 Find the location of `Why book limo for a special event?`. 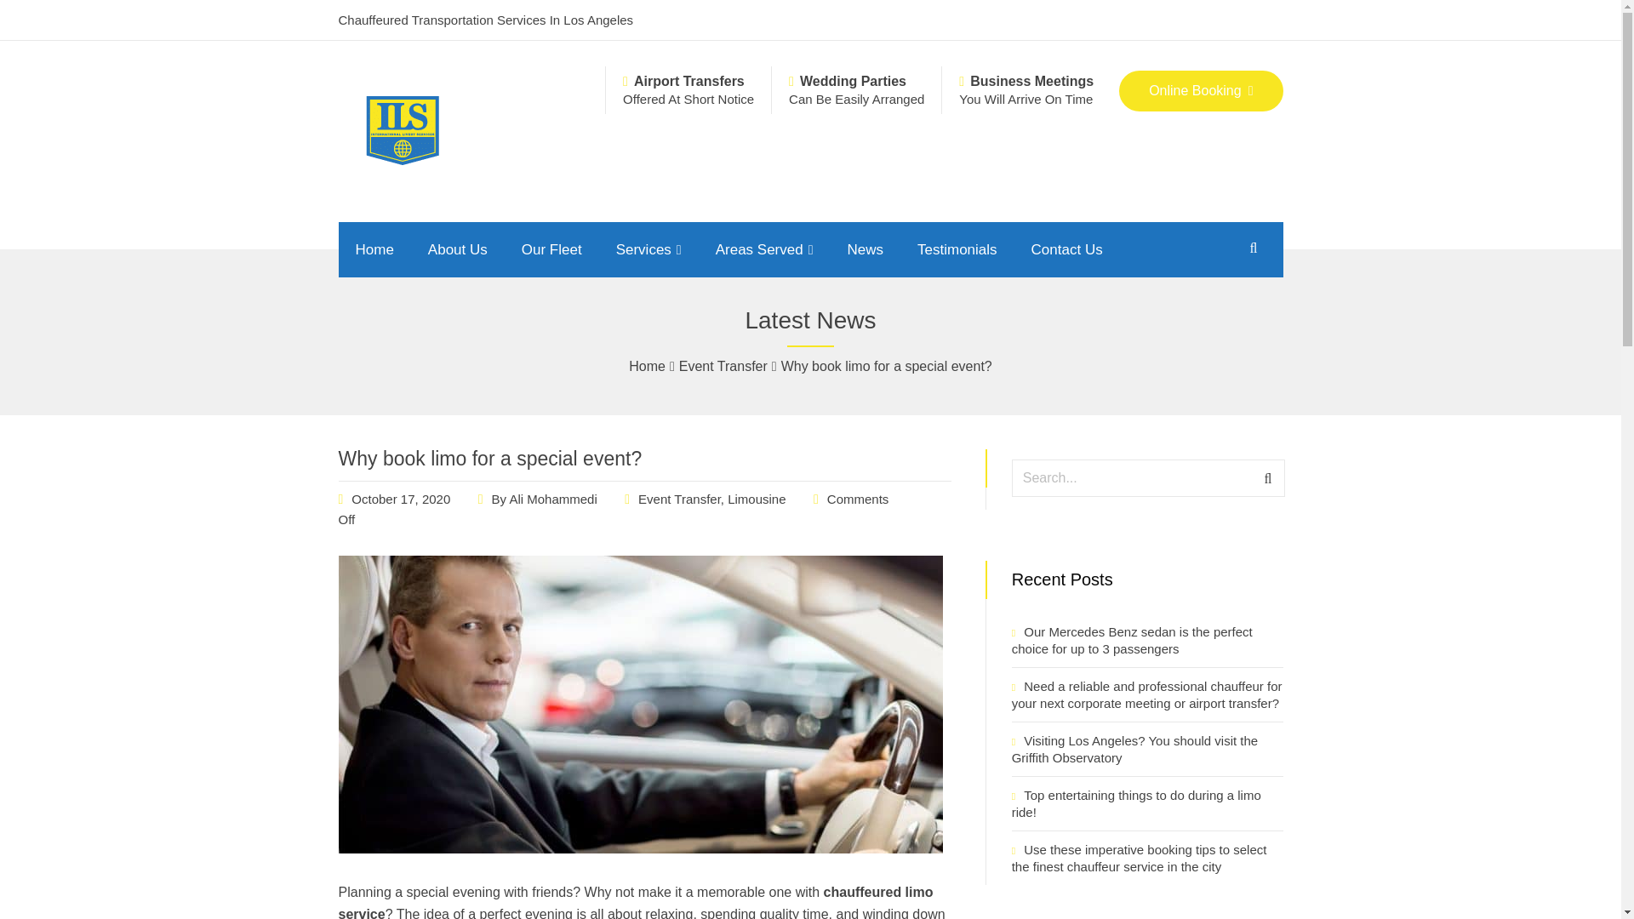

Why book limo for a special event? is located at coordinates (640, 848).